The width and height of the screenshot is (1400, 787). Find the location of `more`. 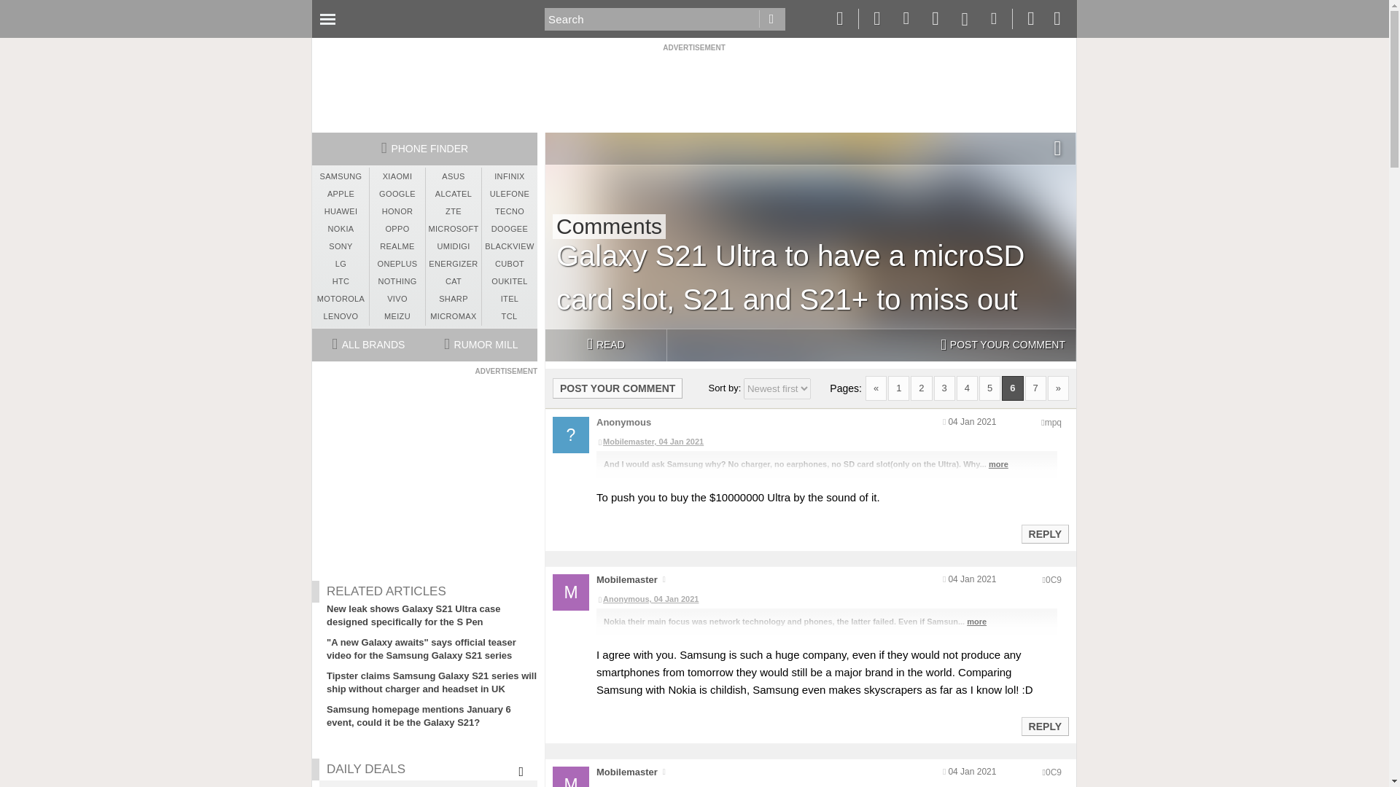

more is located at coordinates (997, 463).